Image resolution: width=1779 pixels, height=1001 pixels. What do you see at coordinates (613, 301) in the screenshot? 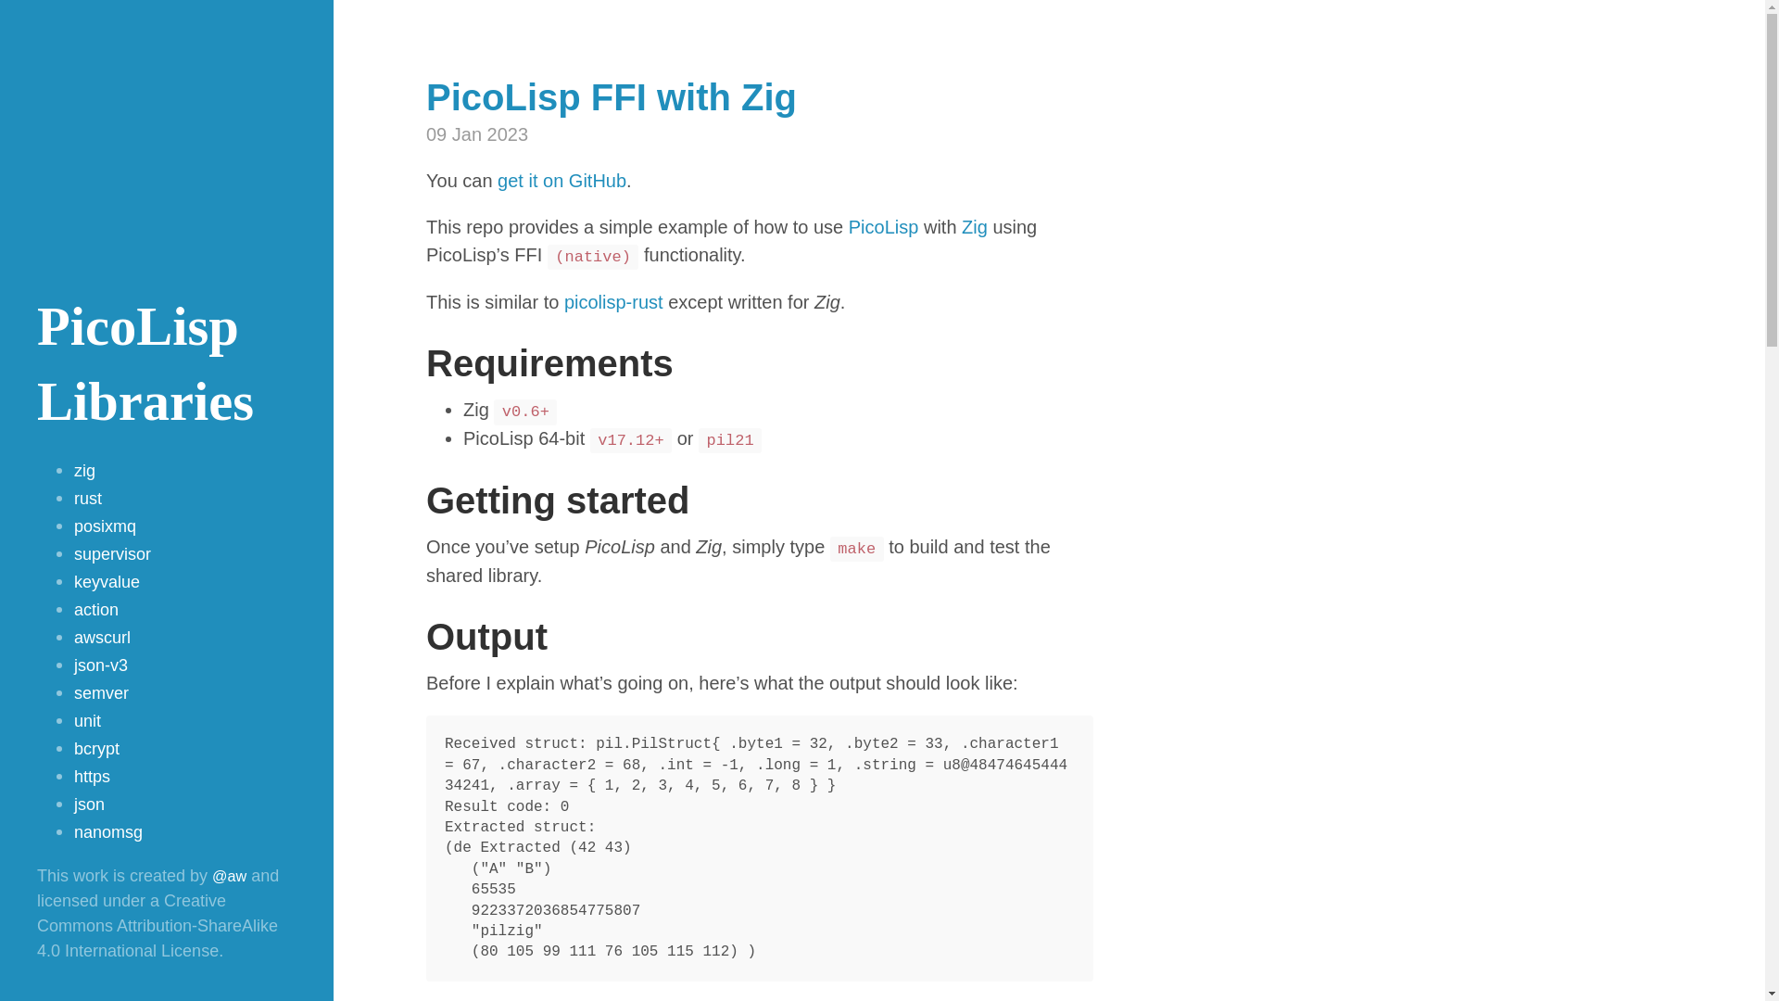
I see `picolisp-rust` at bounding box center [613, 301].